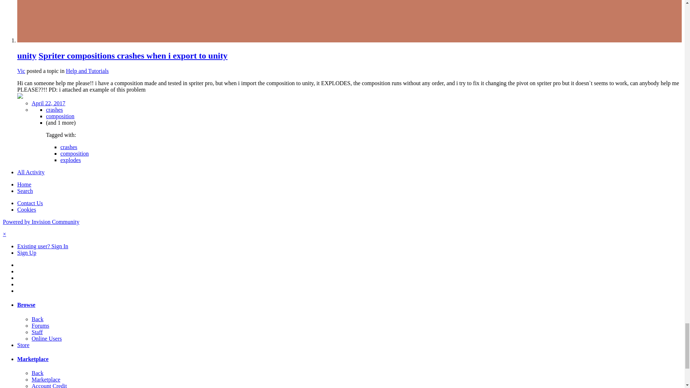  What do you see at coordinates (75, 154) in the screenshot?
I see `Find other content tagged with 'composition'` at bounding box center [75, 154].